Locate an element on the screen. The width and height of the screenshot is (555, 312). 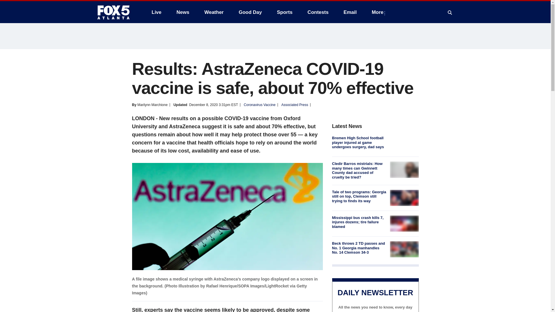
Weather is located at coordinates (214, 12).